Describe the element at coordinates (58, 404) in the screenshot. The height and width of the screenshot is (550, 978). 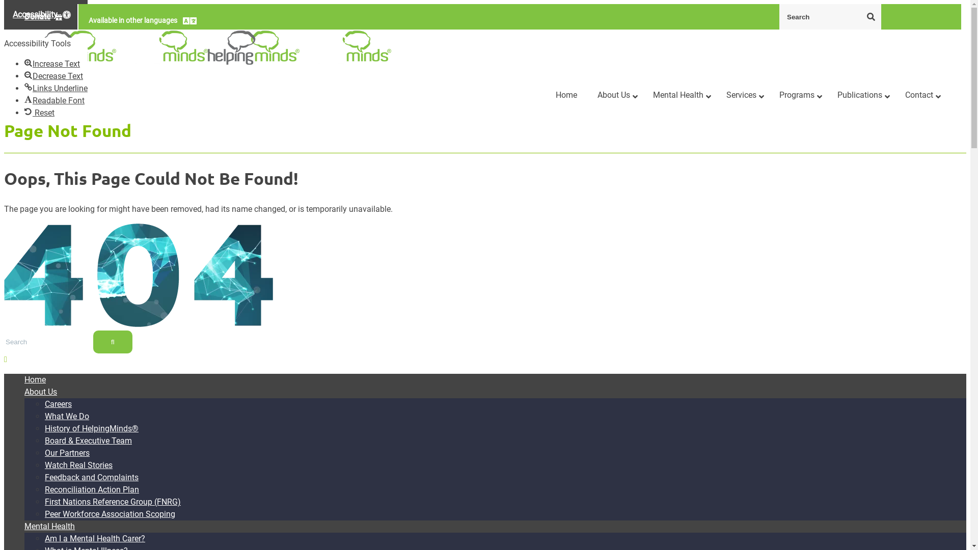
I see `Careers` at that location.